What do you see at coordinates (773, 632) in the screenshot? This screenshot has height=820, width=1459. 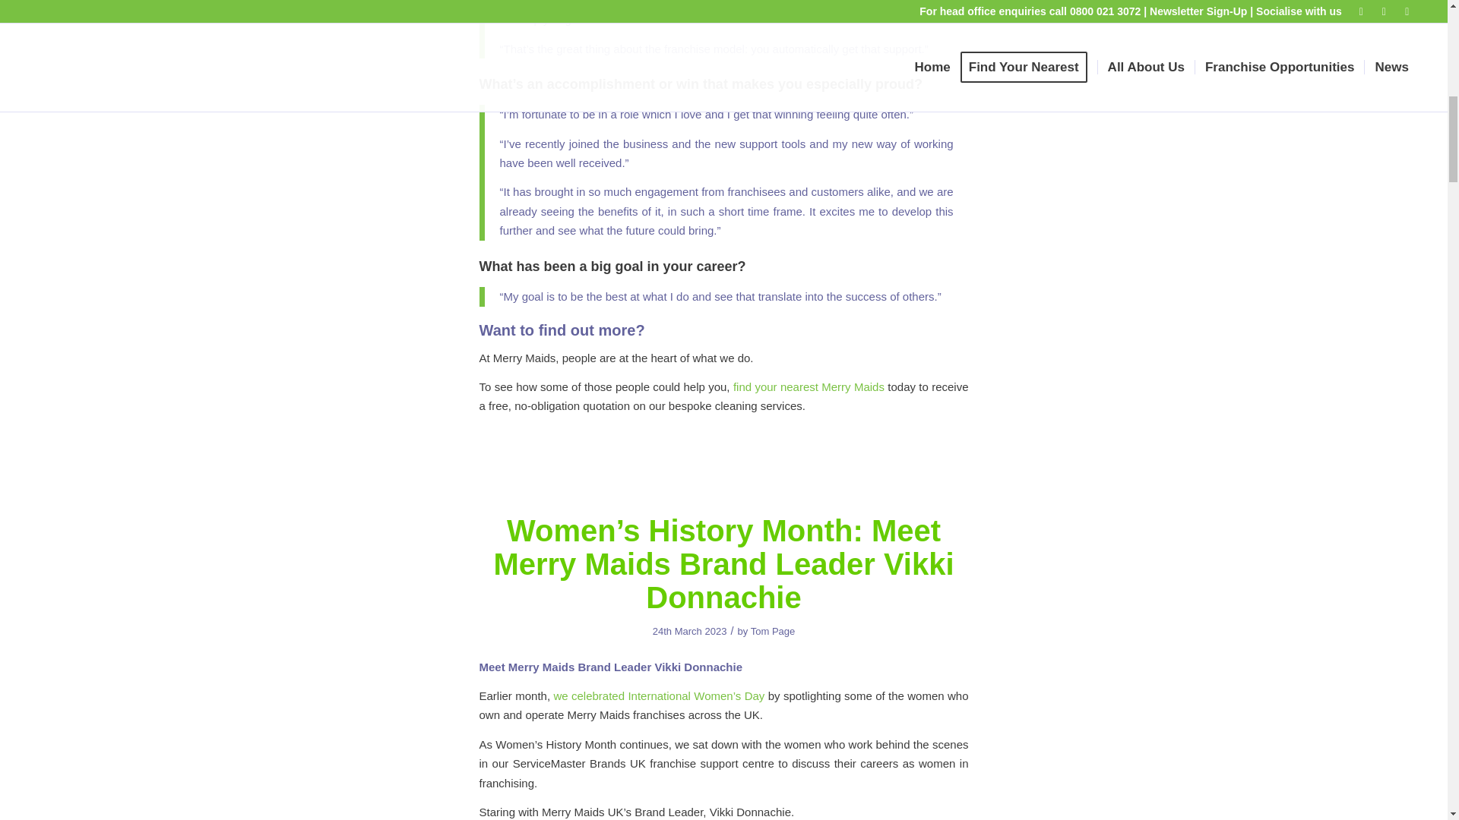 I see `Posts by Tom Page` at bounding box center [773, 632].